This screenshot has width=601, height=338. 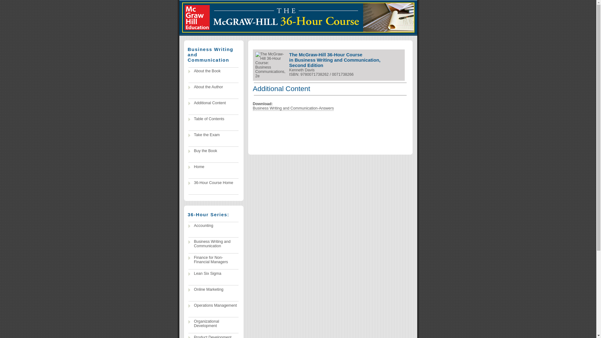 What do you see at coordinates (213, 226) in the screenshot?
I see `Accounting` at bounding box center [213, 226].